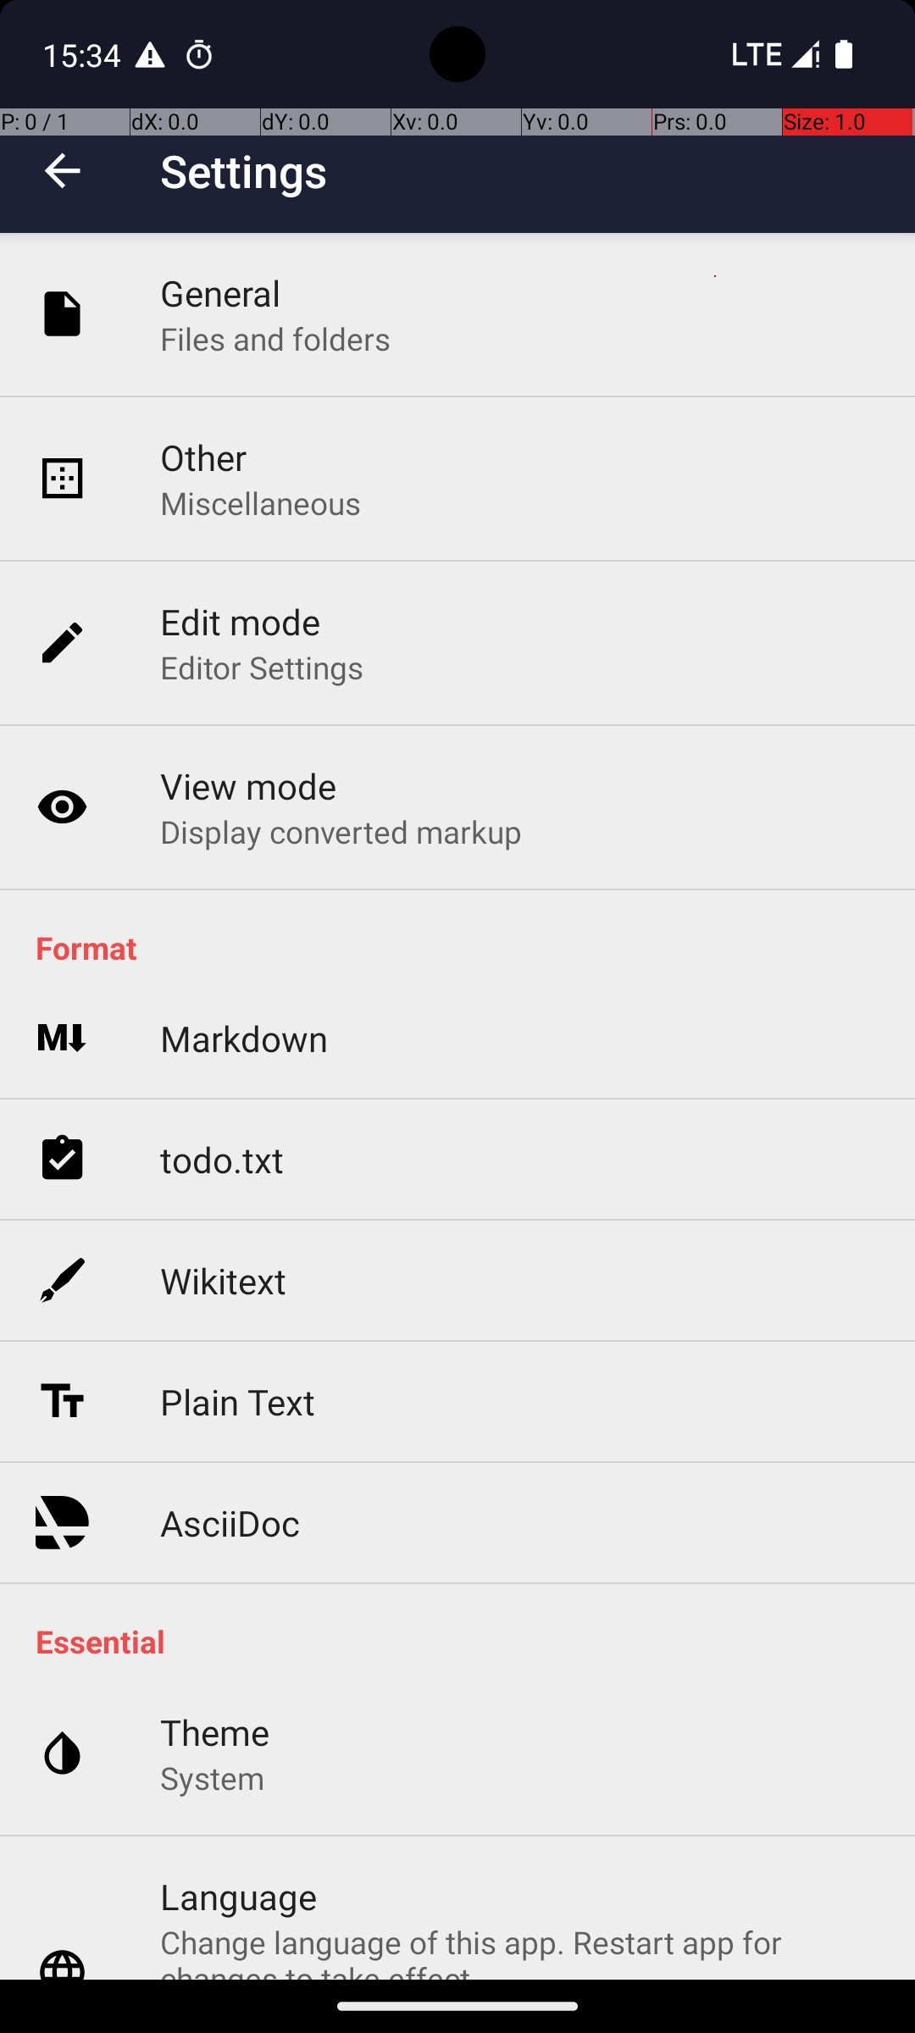 The image size is (915, 2033). I want to click on Essential, so click(466, 1642).